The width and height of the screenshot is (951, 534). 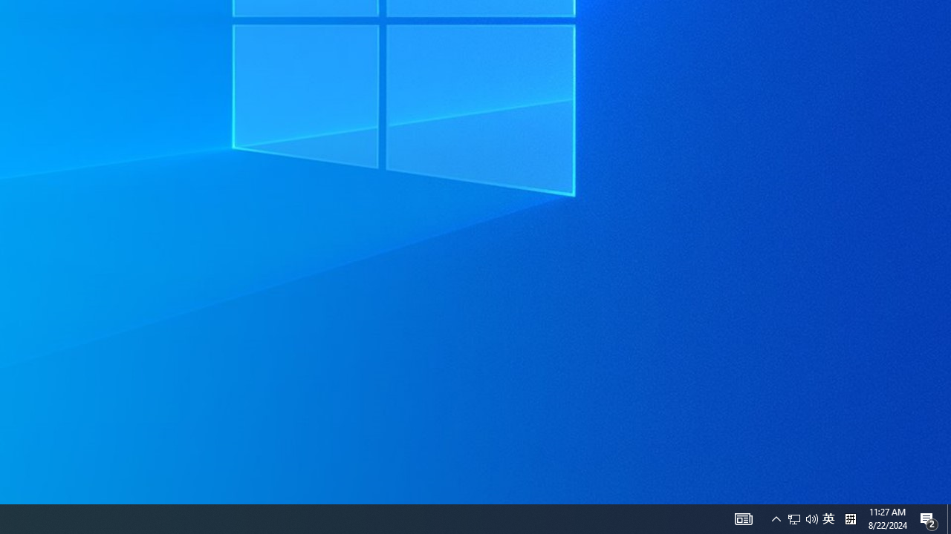 I want to click on AutomationID: 4105, so click(x=743, y=519).